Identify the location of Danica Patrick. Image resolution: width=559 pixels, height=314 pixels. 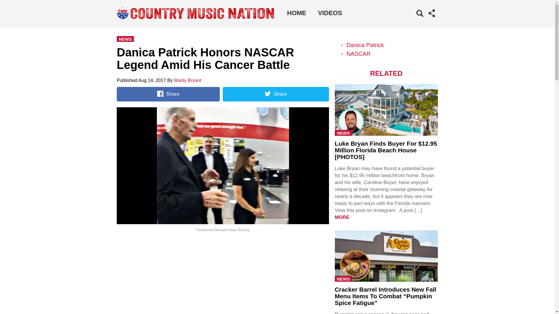
(365, 45).